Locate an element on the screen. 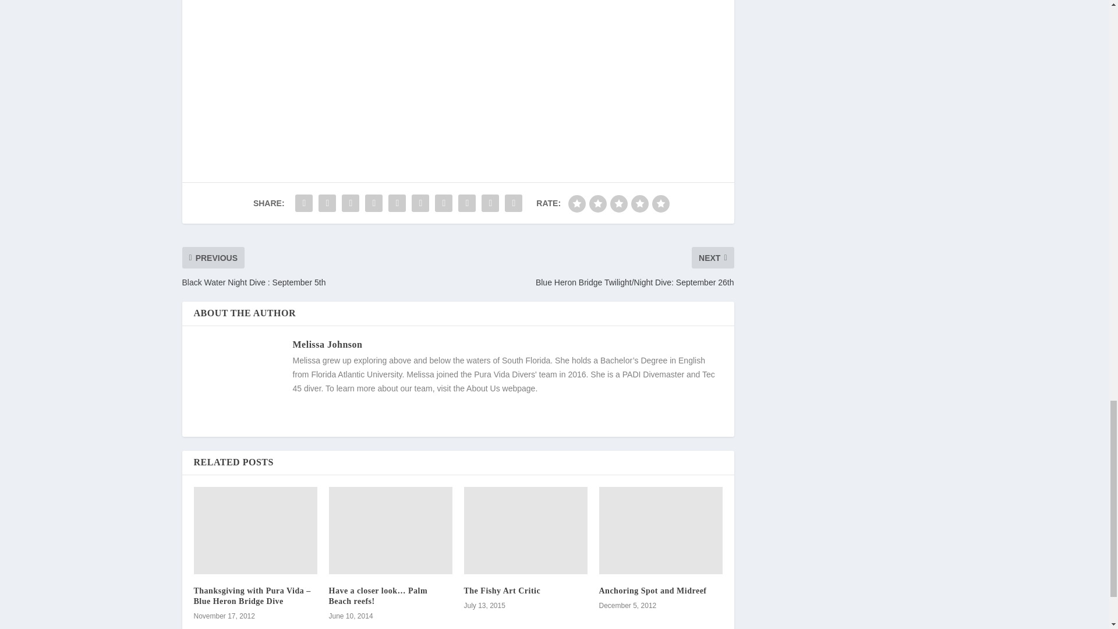 This screenshot has height=629, width=1118. 150819-122648-0062 is located at coordinates (618, 16).